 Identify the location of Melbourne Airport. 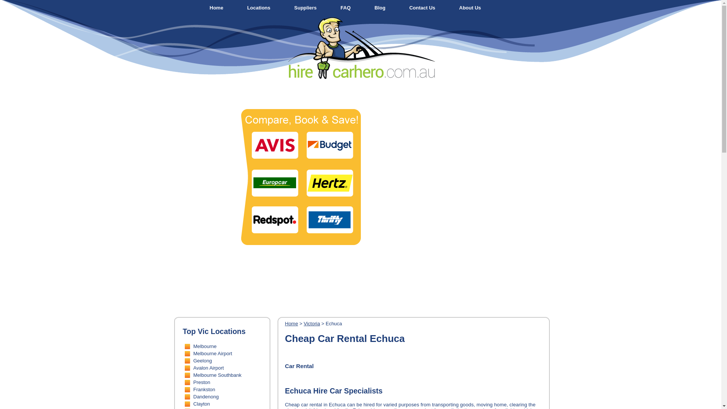
(213, 354).